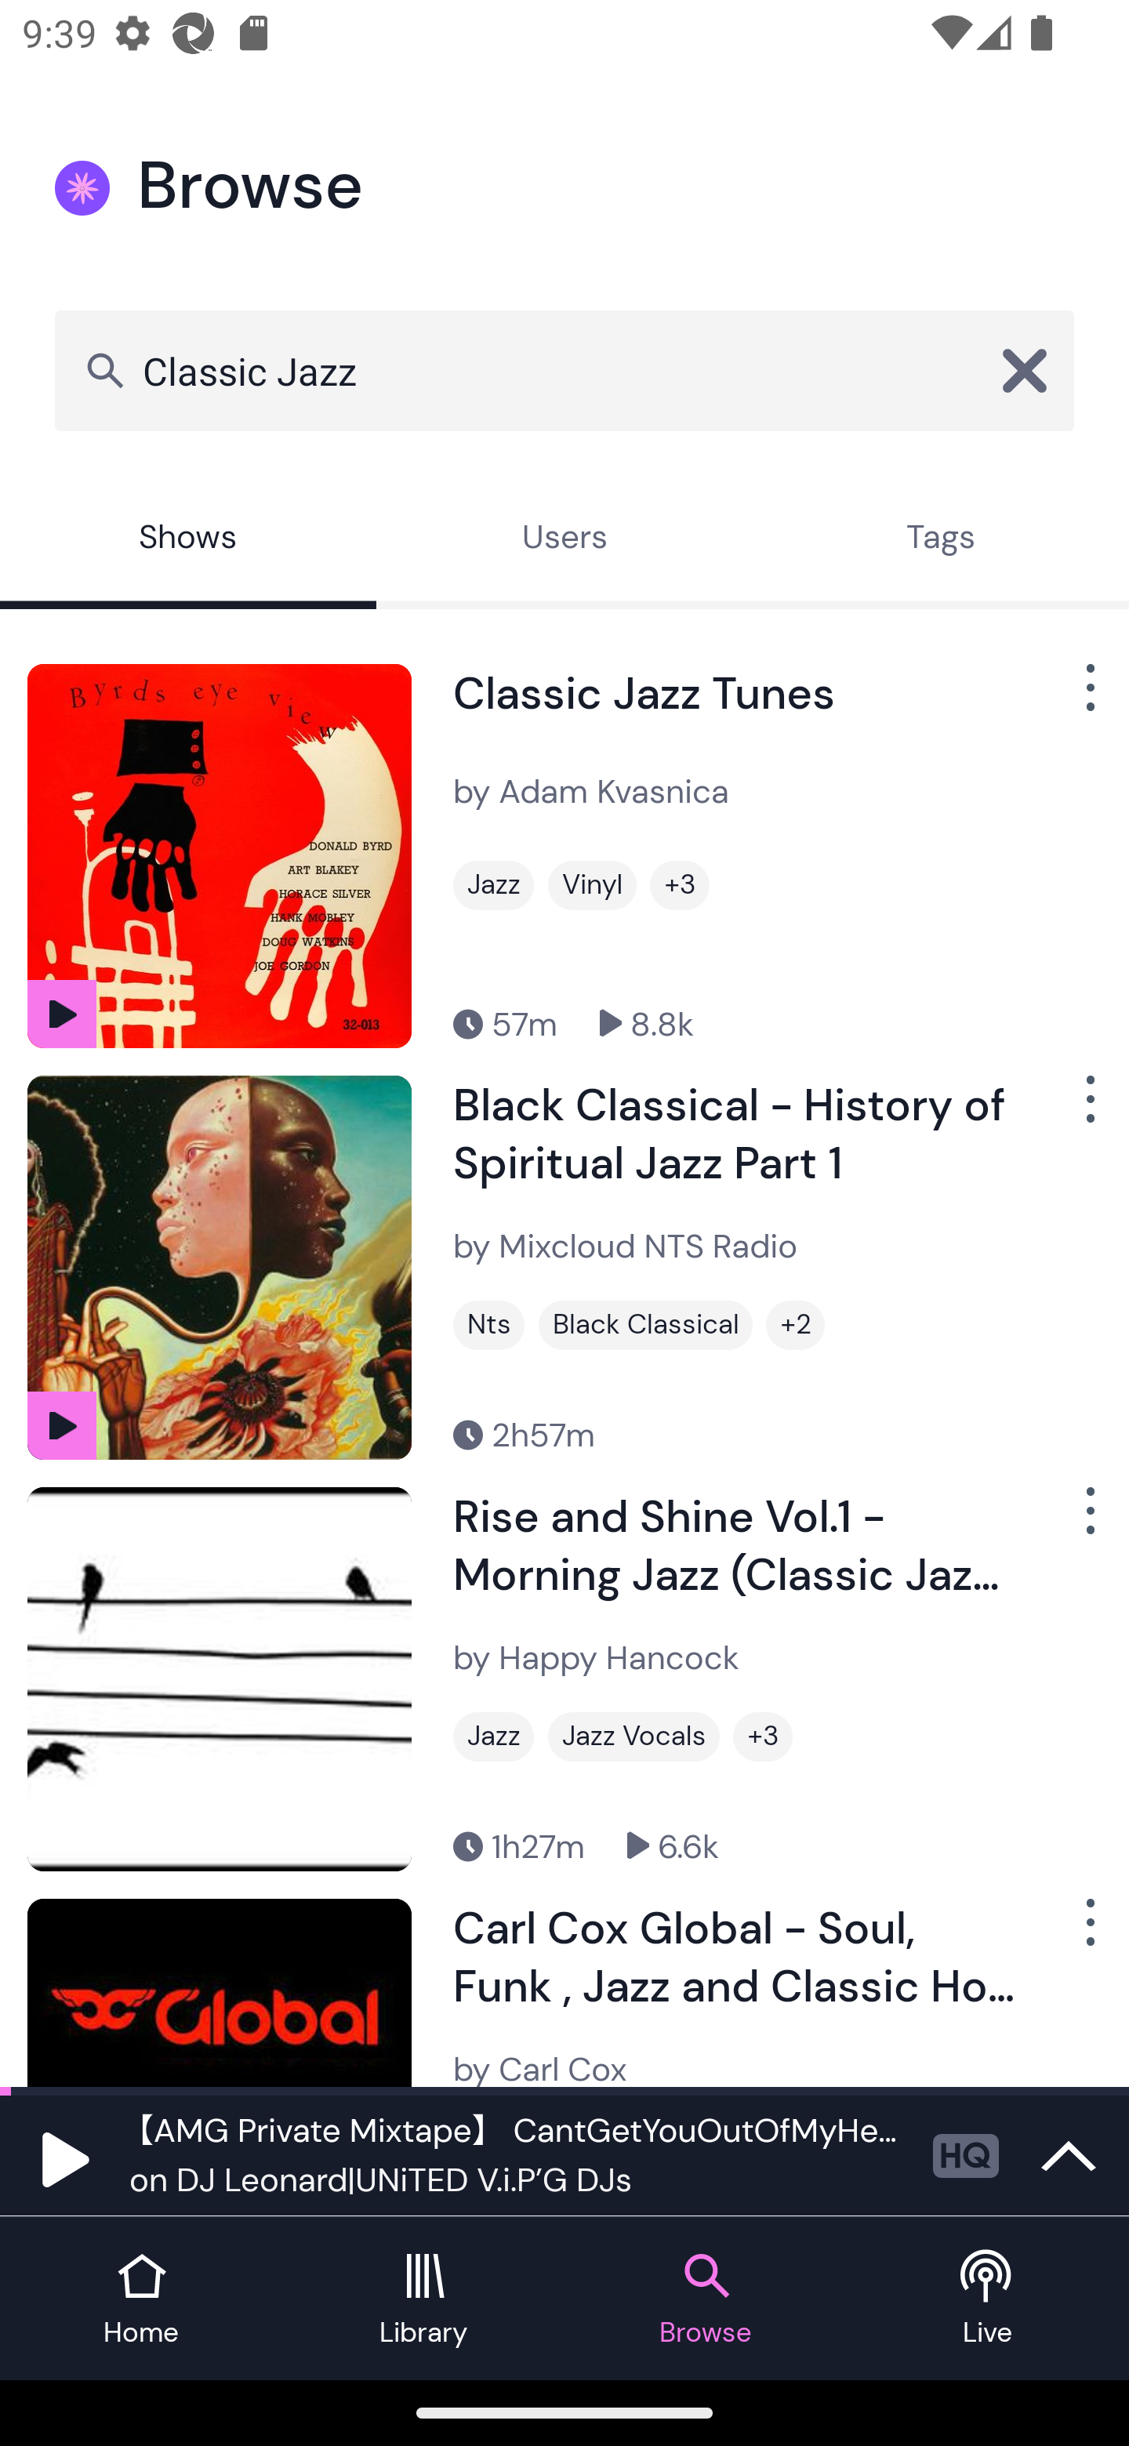  Describe the element at coordinates (633, 1737) in the screenshot. I see `Jazz Vocals` at that location.